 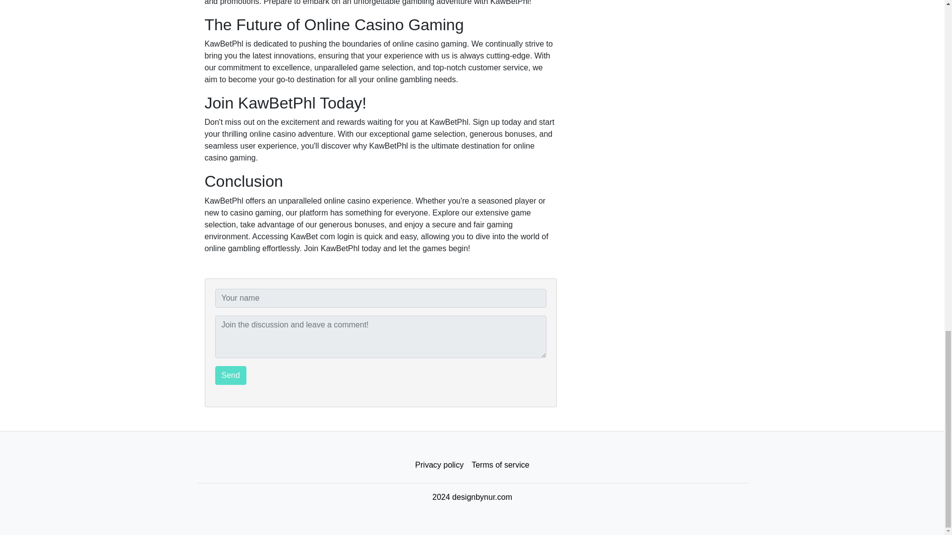 I want to click on Send, so click(x=231, y=375).